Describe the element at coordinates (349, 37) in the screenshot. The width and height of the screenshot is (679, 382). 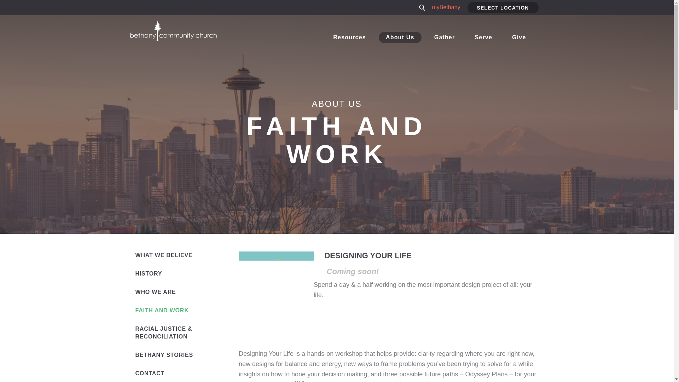
I see `Resources` at that location.